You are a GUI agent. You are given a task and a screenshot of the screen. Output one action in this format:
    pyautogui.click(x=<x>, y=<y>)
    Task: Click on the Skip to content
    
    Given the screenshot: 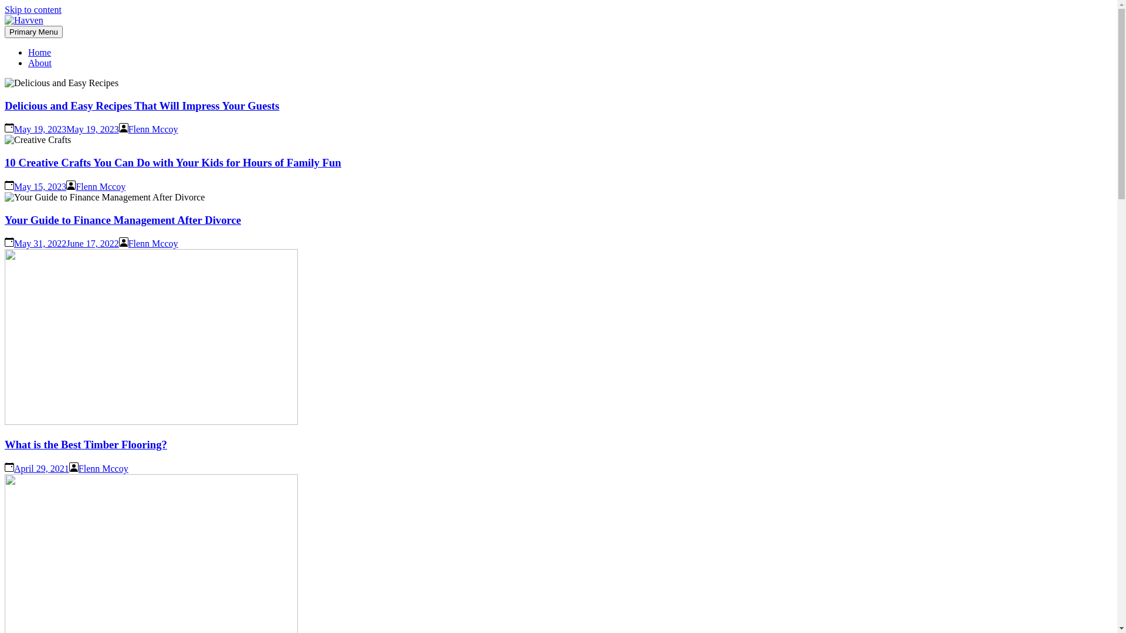 What is the action you would take?
    pyautogui.click(x=33, y=9)
    